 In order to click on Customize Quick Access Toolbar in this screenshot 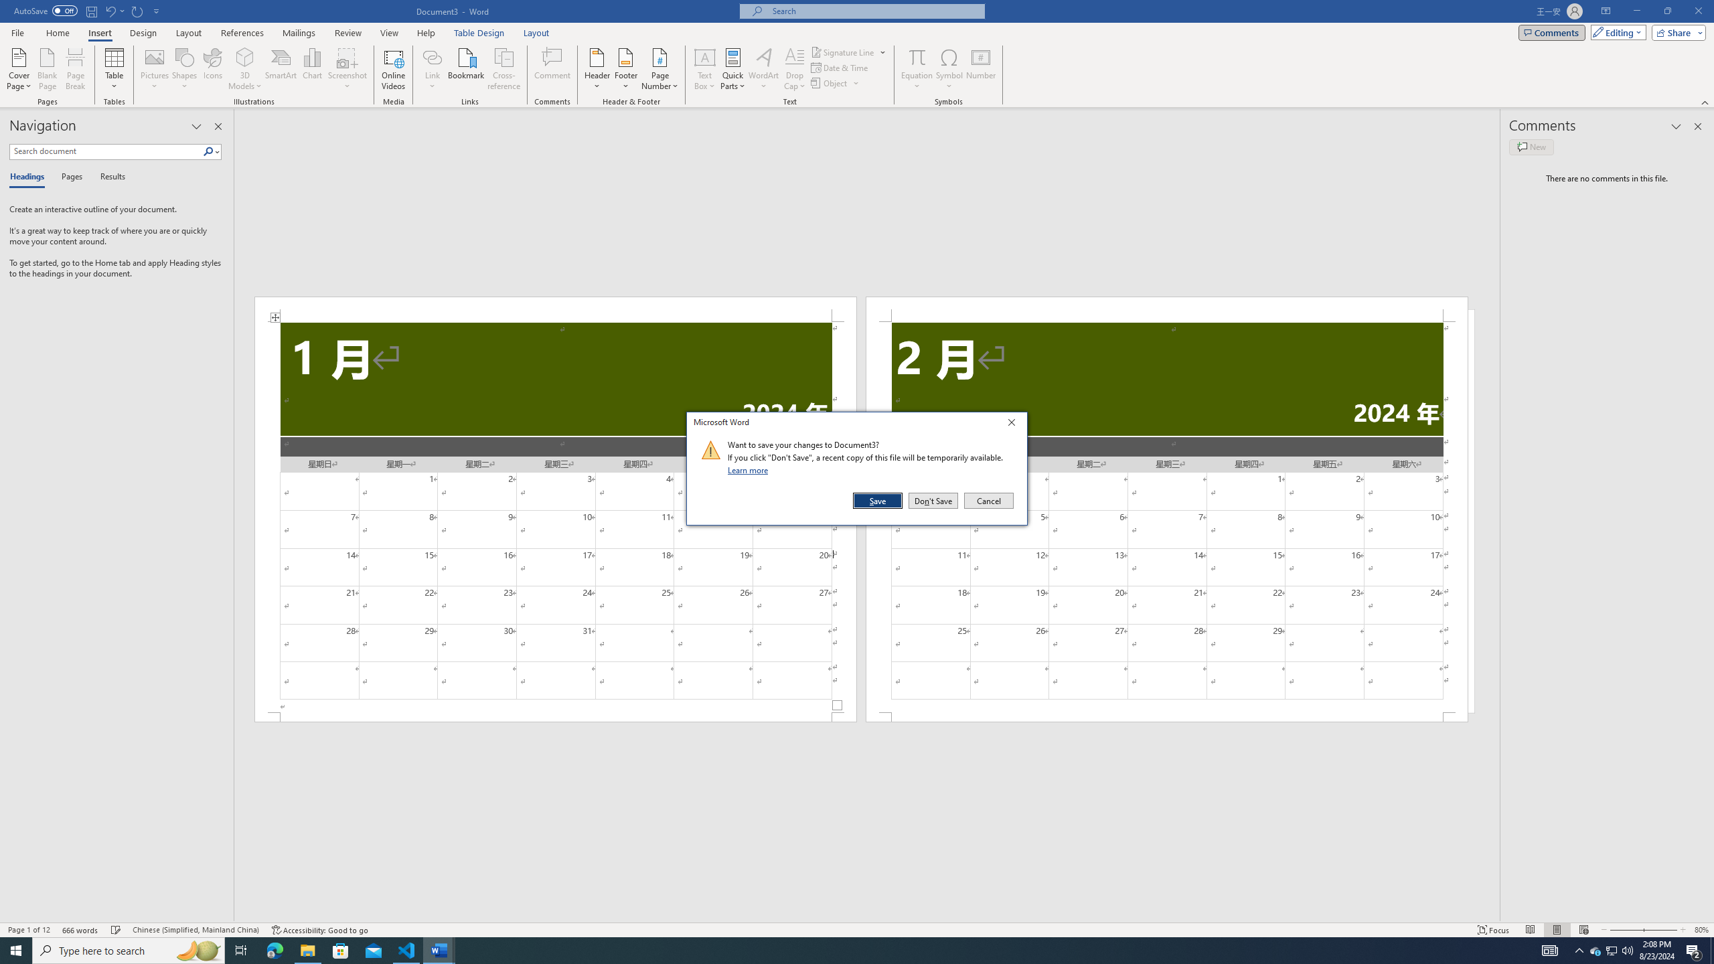, I will do `click(157, 11)`.